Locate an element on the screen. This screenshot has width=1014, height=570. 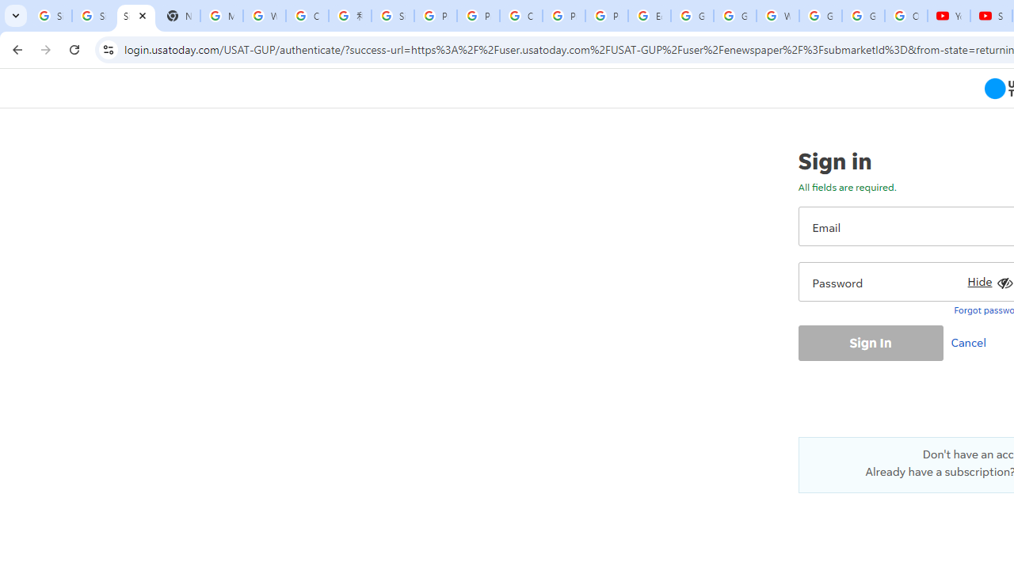
New Tab is located at coordinates (179, 16).